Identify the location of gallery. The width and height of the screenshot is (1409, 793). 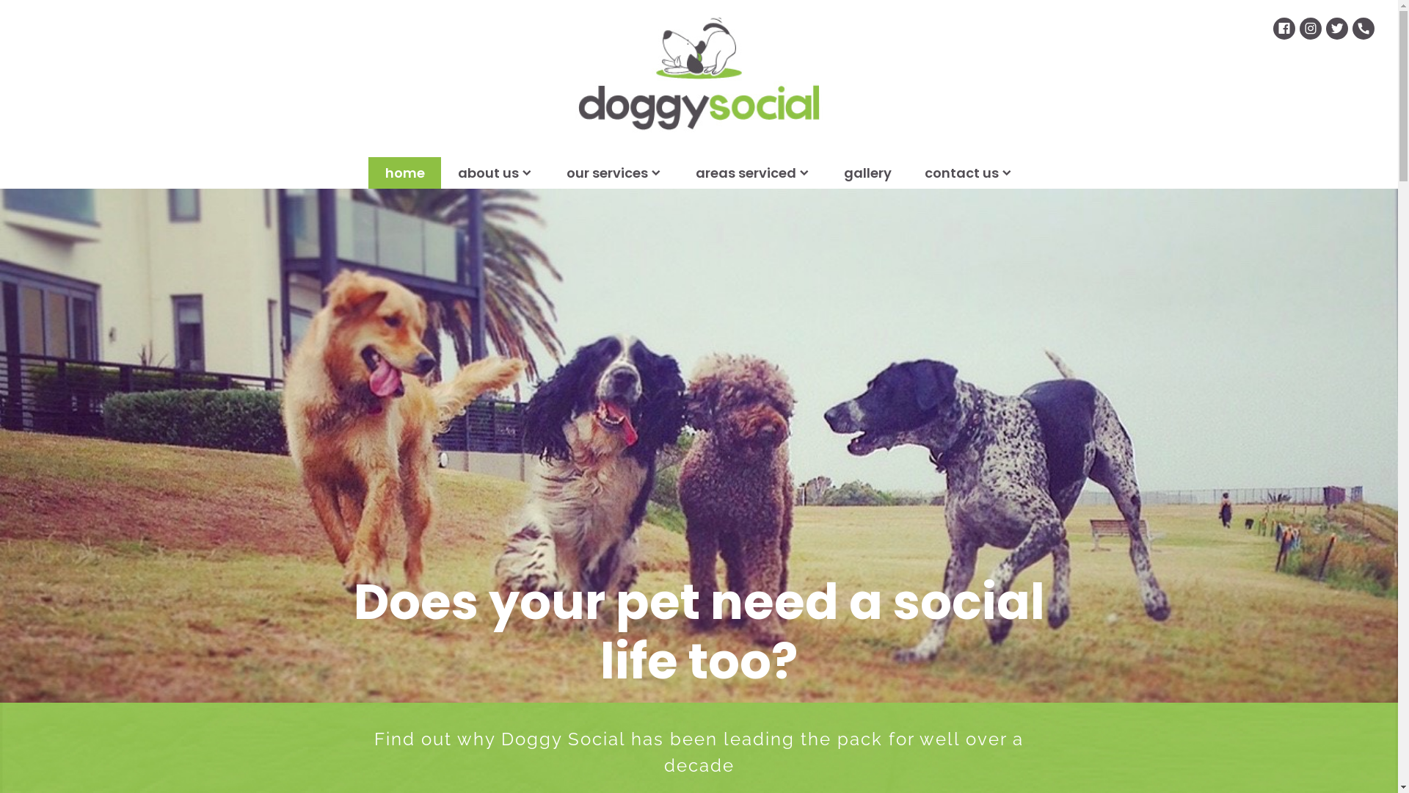
(867, 173).